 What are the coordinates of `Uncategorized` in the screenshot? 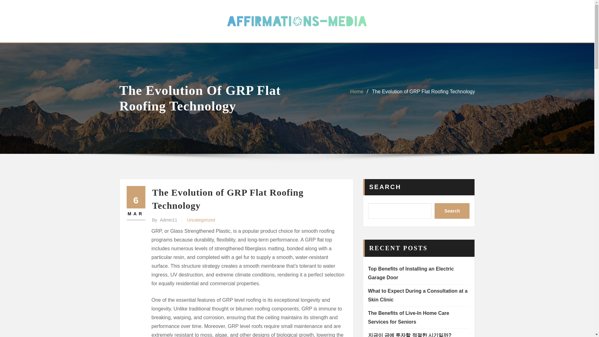 It's located at (201, 220).